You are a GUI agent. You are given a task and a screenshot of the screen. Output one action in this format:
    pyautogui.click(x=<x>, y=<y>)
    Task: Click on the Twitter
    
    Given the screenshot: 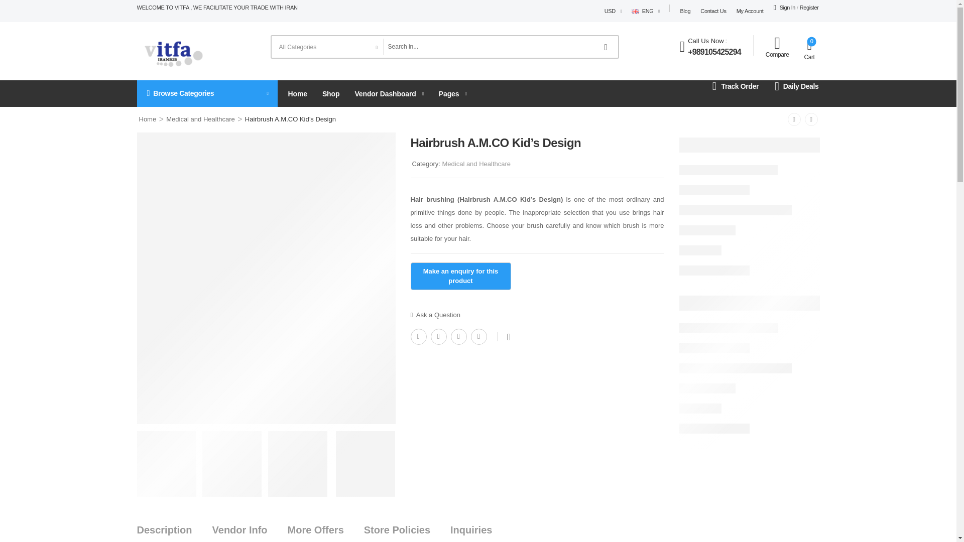 What is the action you would take?
    pyautogui.click(x=439, y=336)
    